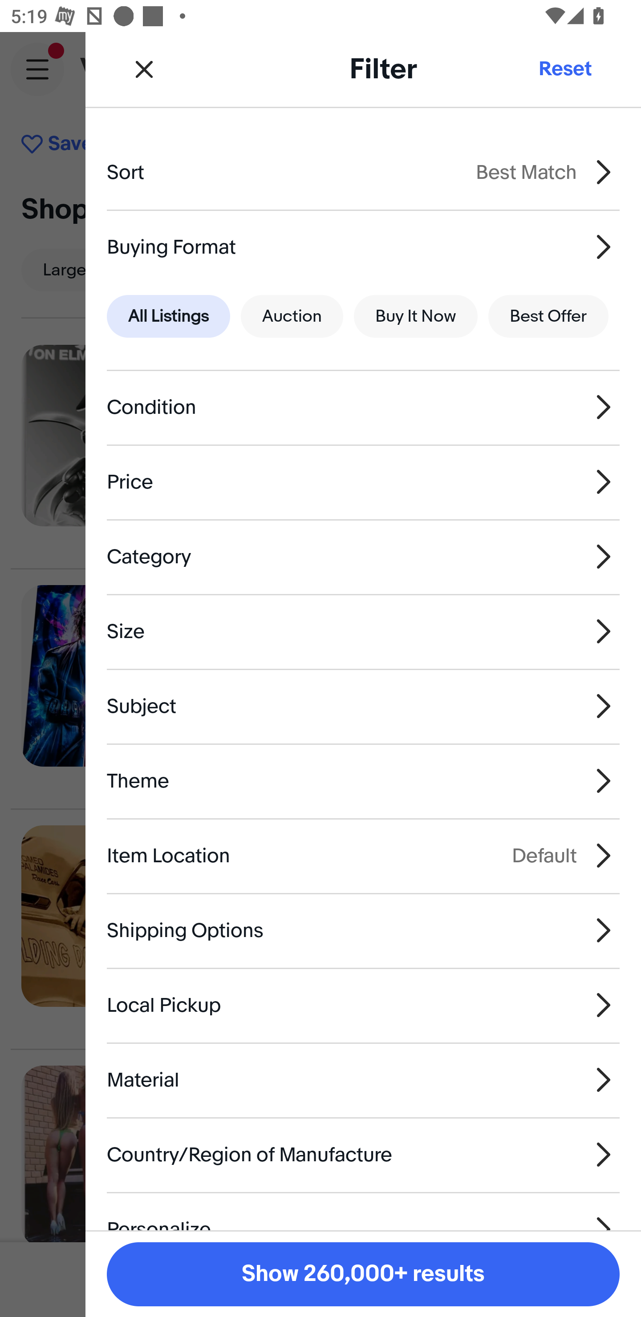 The height and width of the screenshot is (1317, 641). Describe the element at coordinates (168, 317) in the screenshot. I see `All Listings` at that location.